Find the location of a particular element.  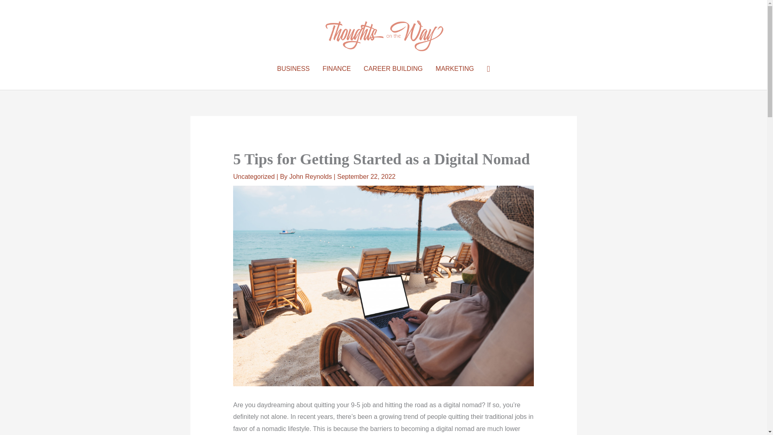

FINANCE is located at coordinates (337, 69).